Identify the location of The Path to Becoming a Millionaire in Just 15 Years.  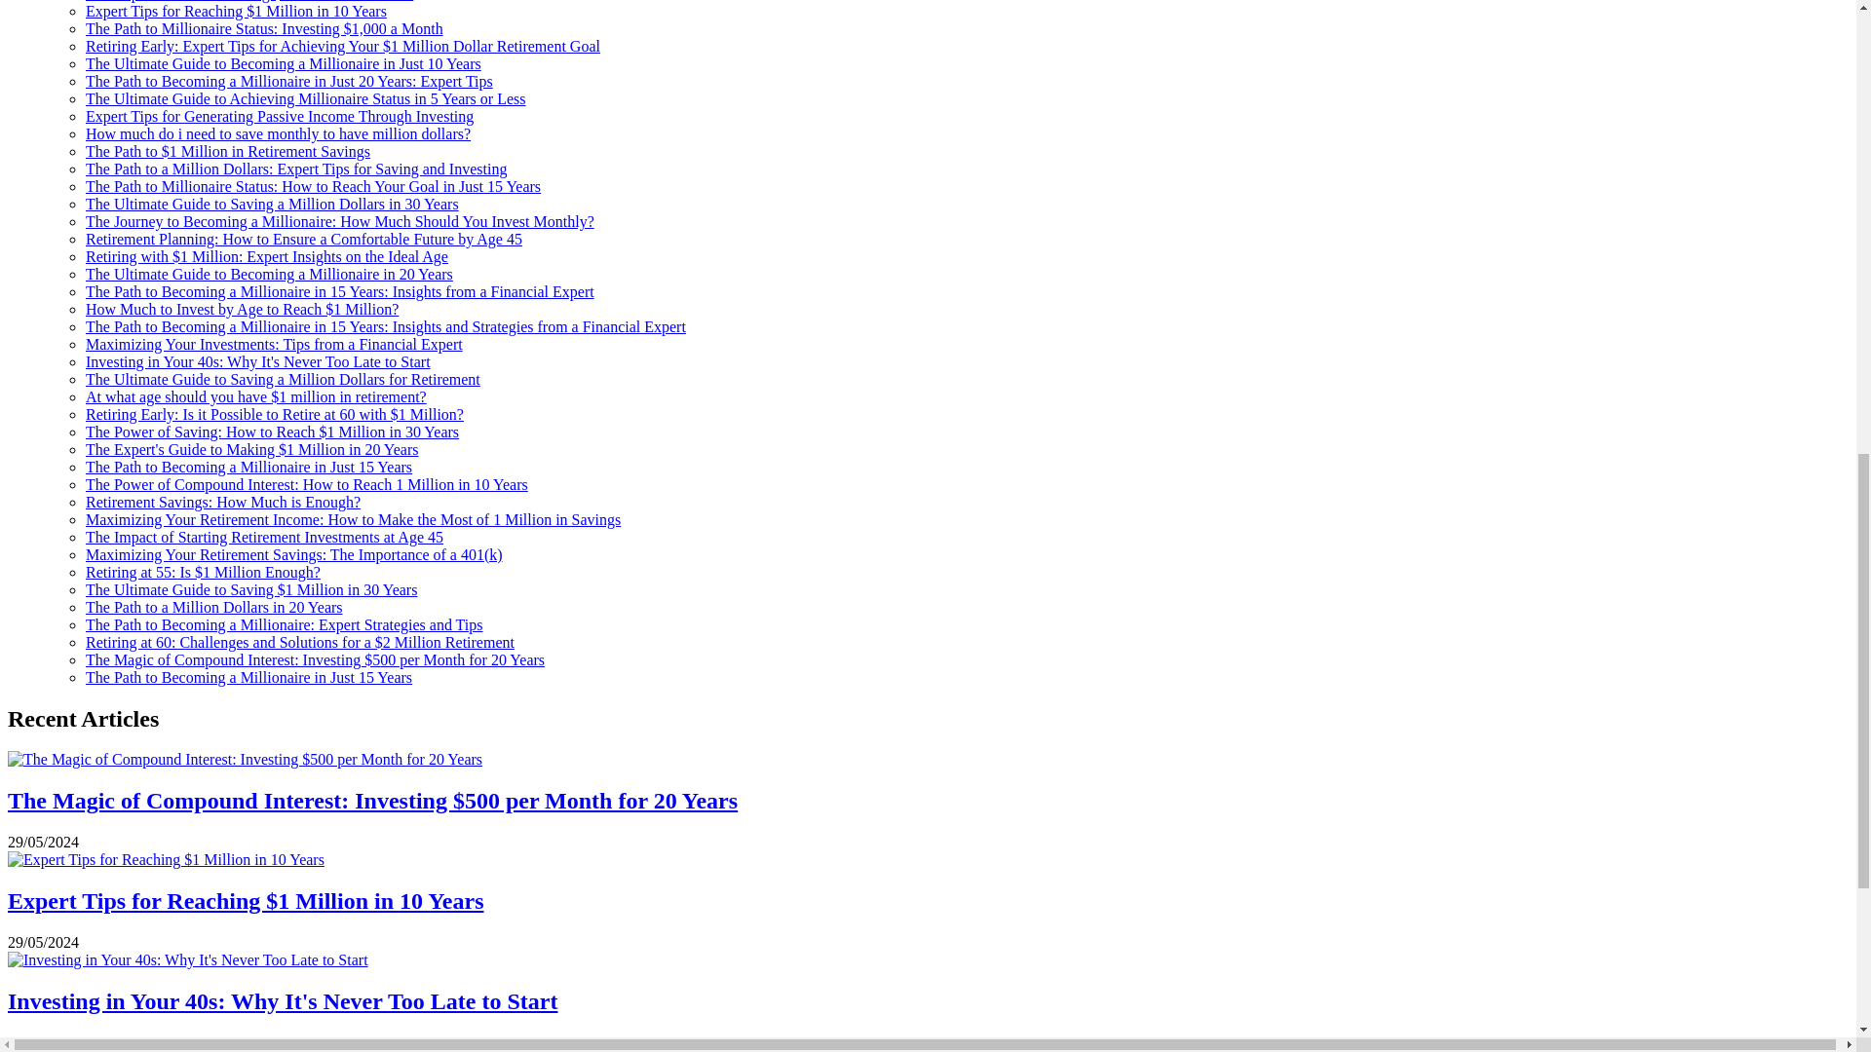
(248, 467).